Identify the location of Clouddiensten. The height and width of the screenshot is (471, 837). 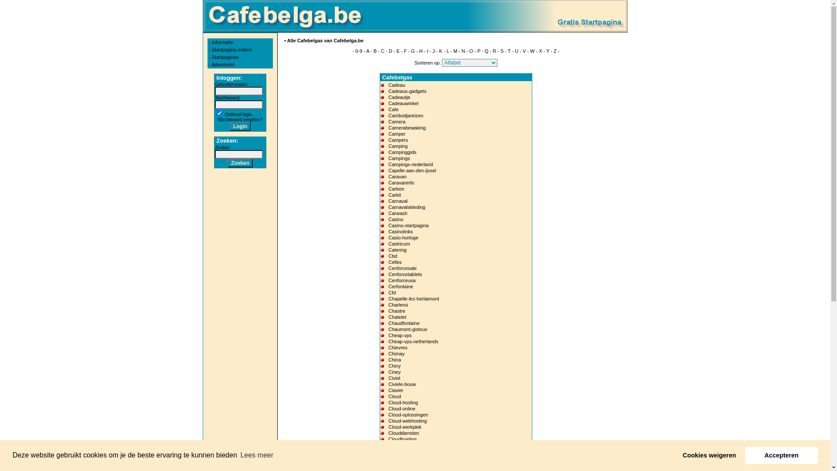
(404, 433).